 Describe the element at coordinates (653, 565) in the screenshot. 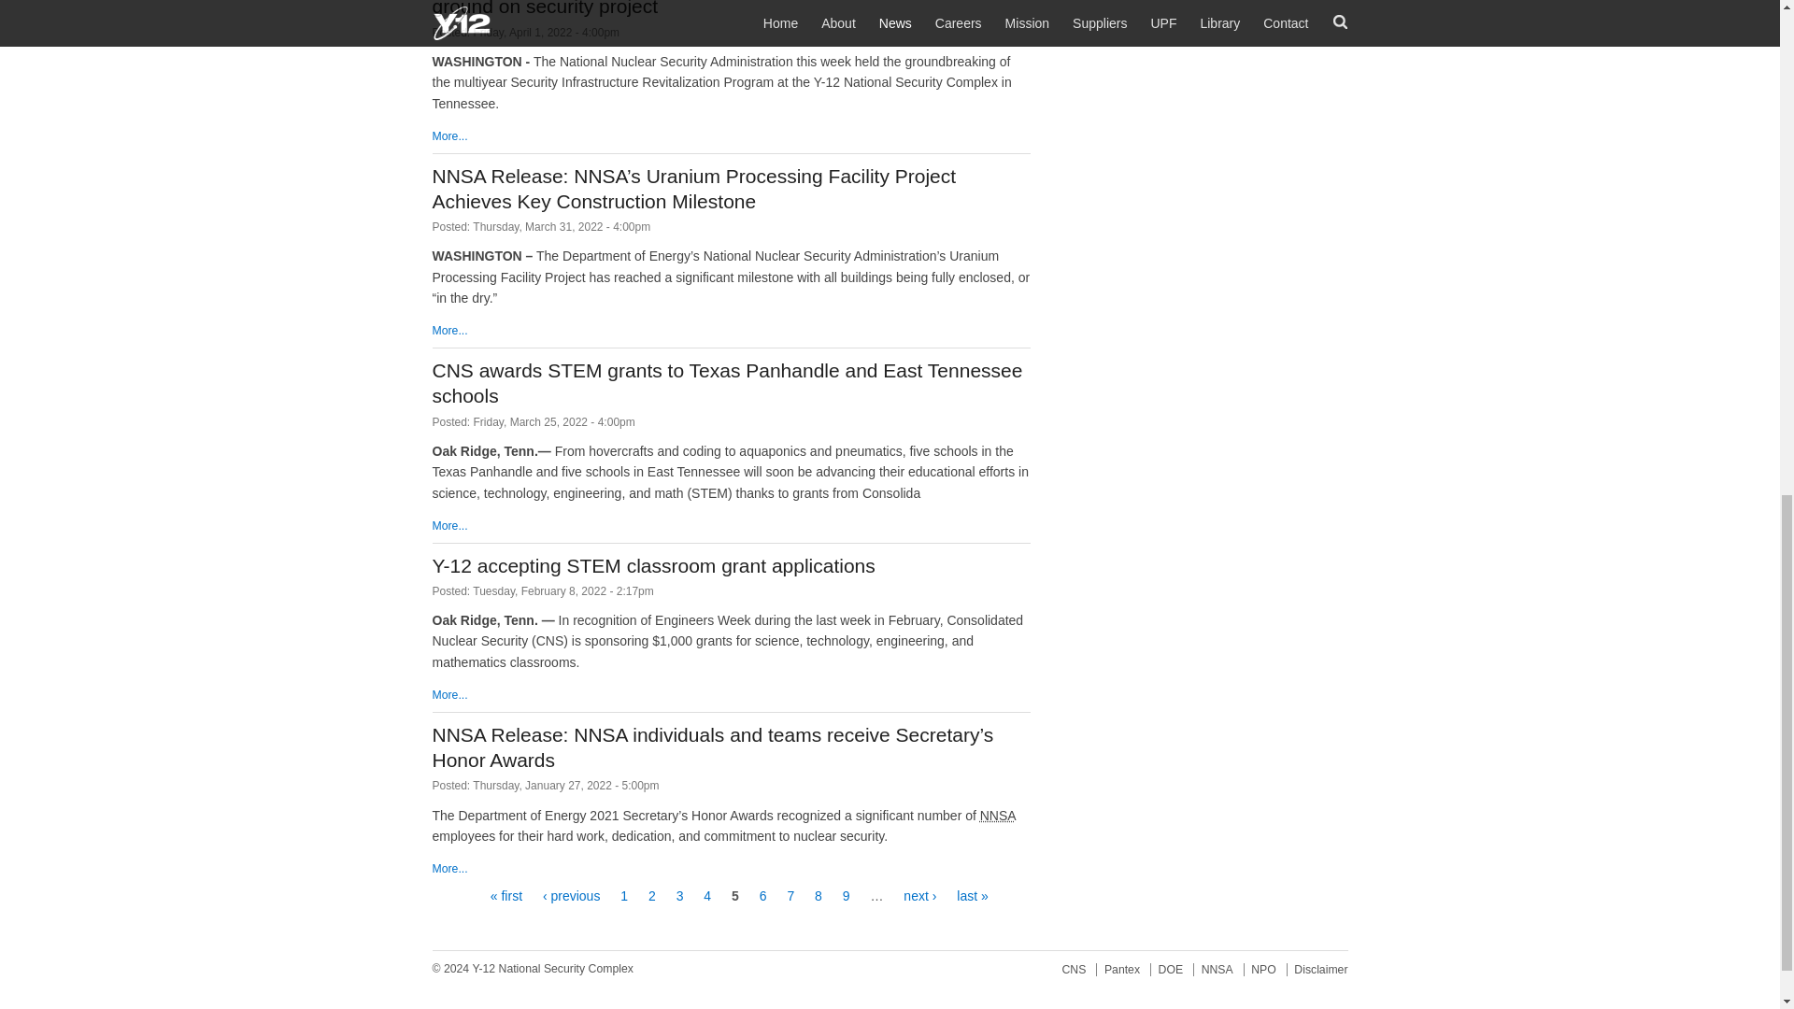

I see `Y-12 accepting STEM classroom grant applications` at that location.